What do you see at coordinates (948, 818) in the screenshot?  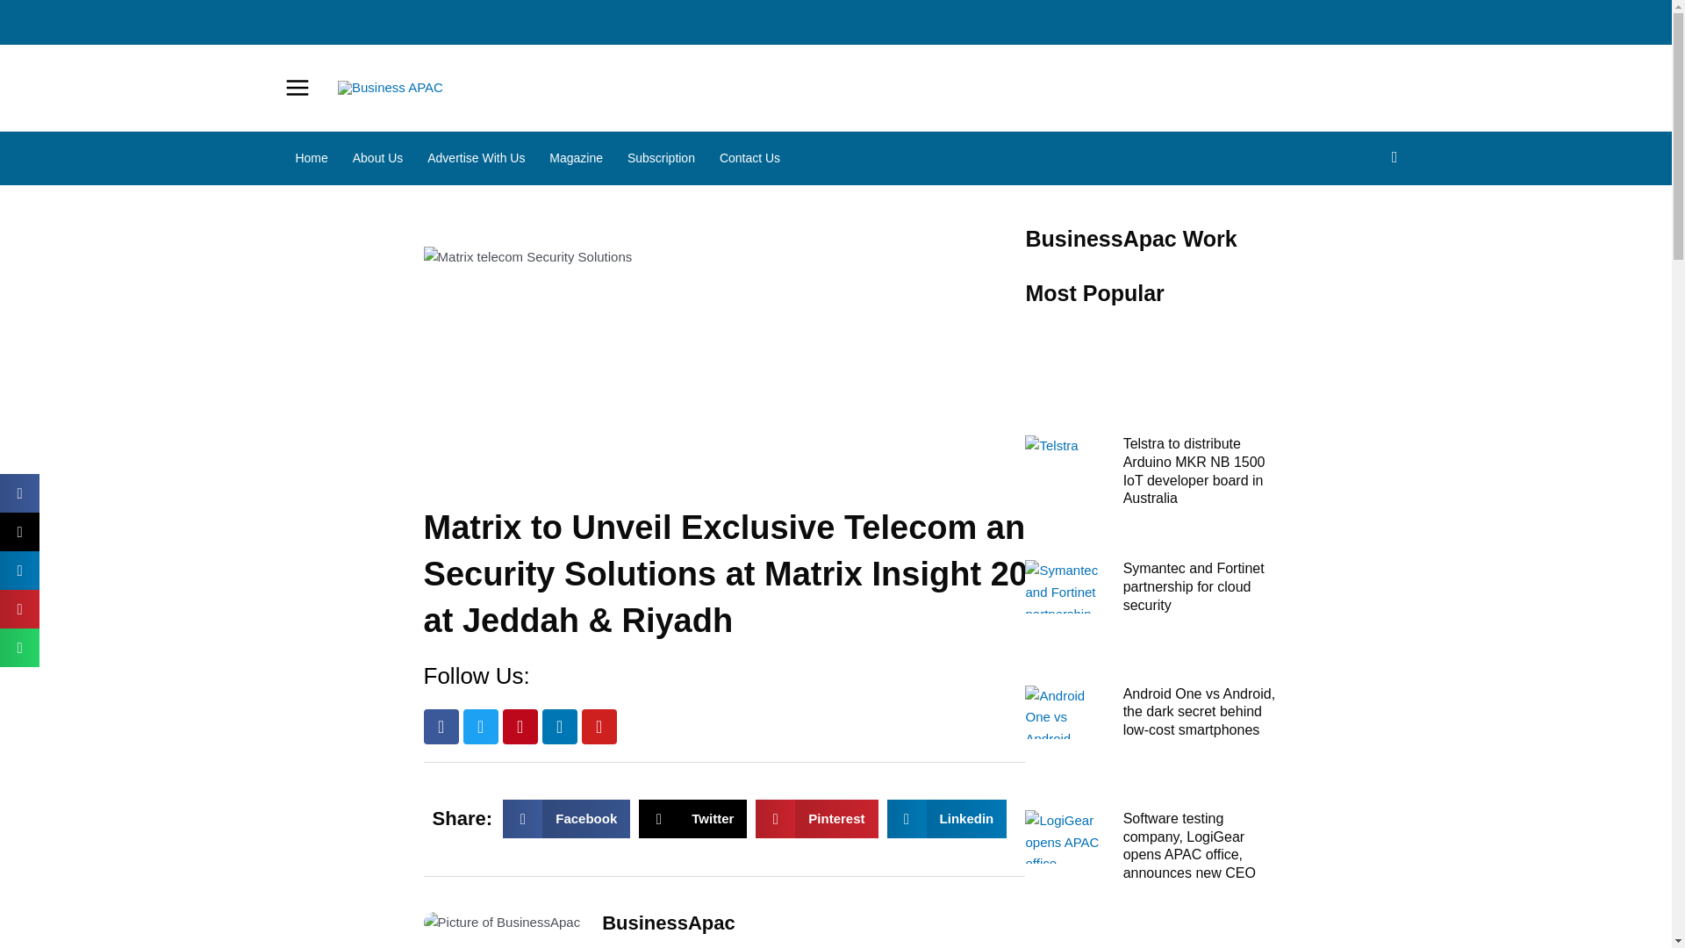 I see `Facebook` at bounding box center [948, 818].